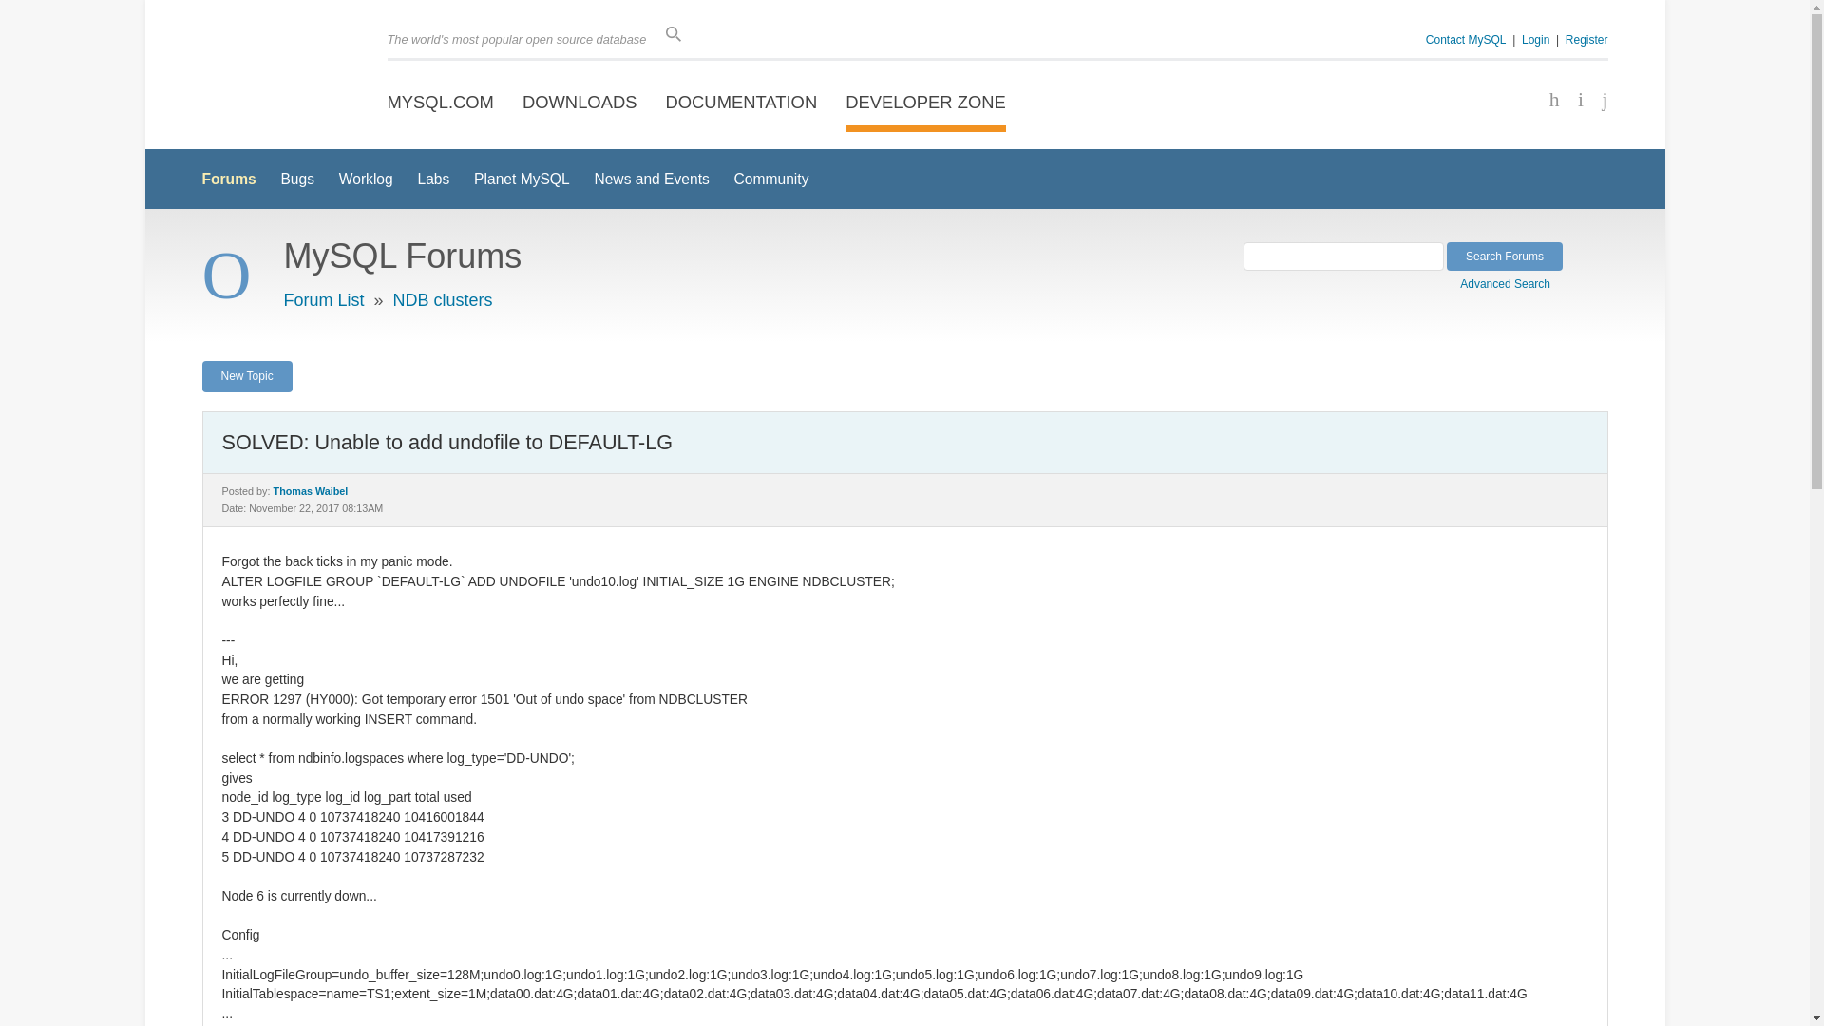 The width and height of the screenshot is (1824, 1026). What do you see at coordinates (441, 103) in the screenshot?
I see `MYSQL.COM` at bounding box center [441, 103].